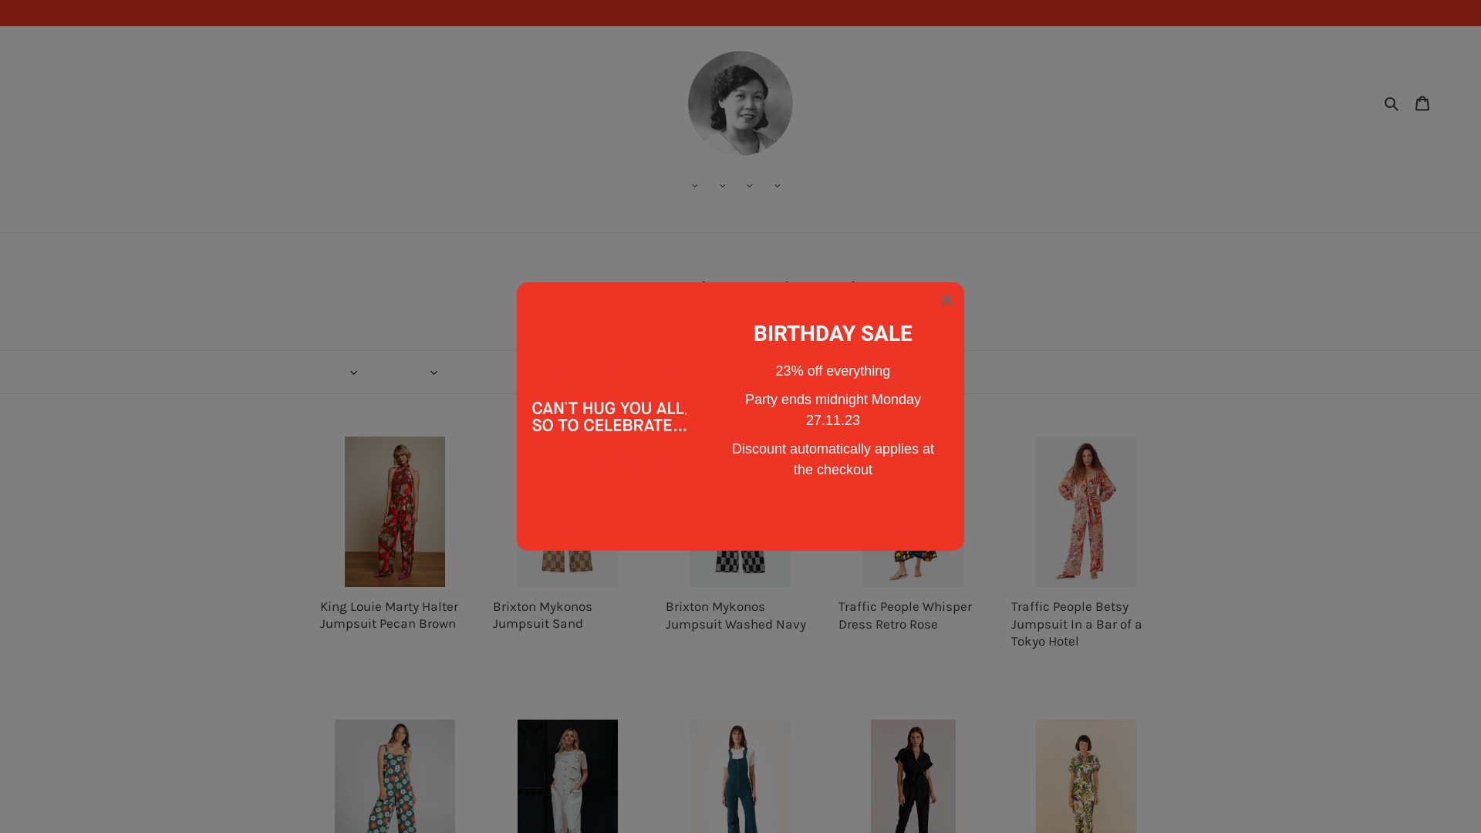 The width and height of the screenshot is (1481, 833). Describe the element at coordinates (774, 186) in the screenshot. I see `BRANDS` at that location.